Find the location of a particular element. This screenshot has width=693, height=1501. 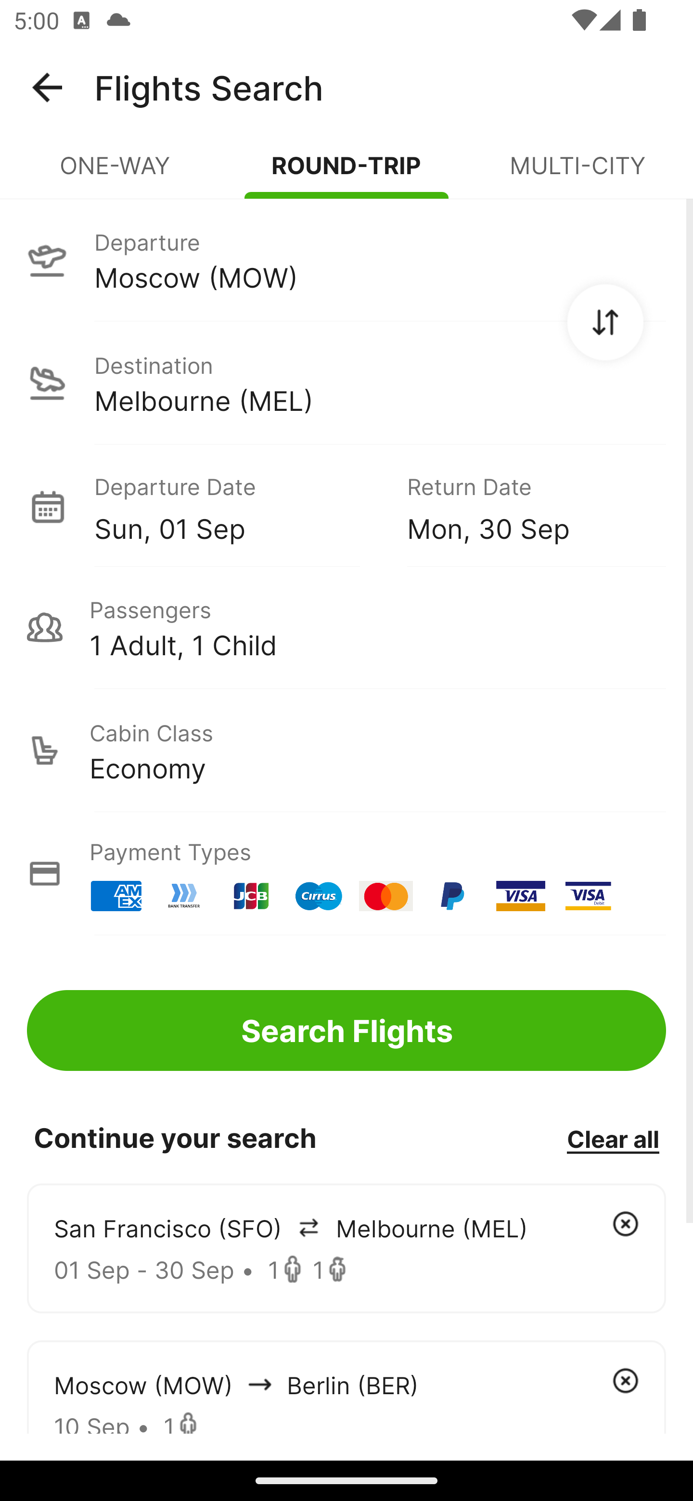

Clear all is located at coordinates (613, 1138).